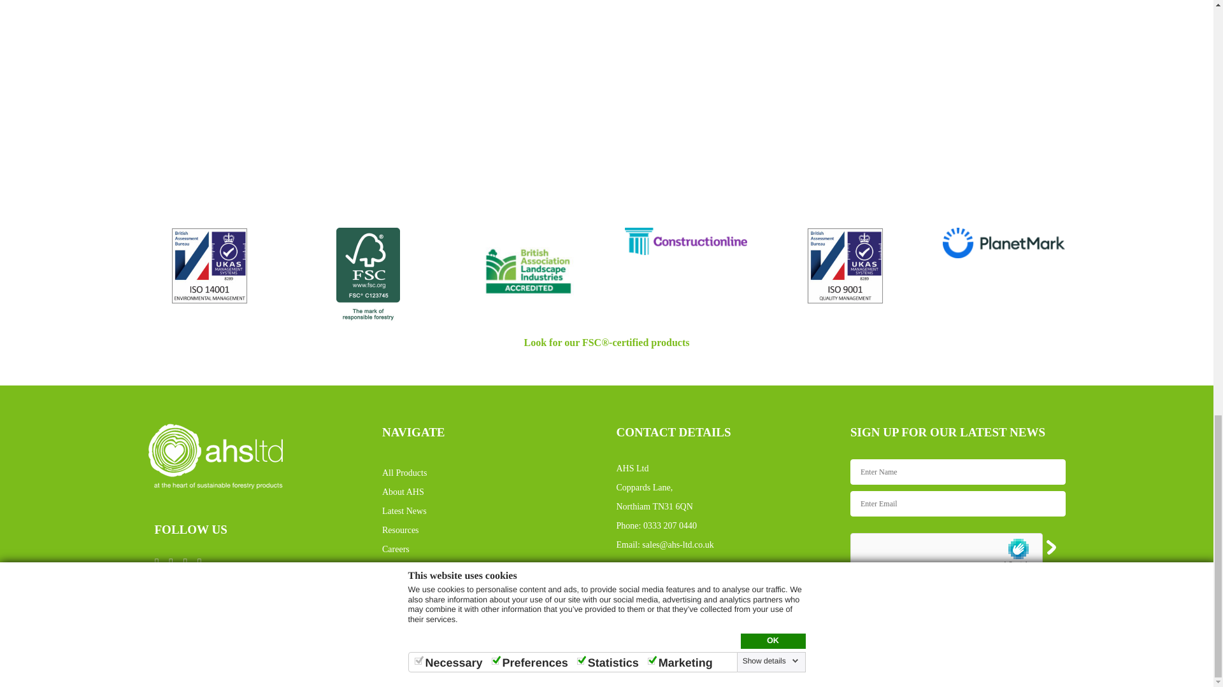 The height and width of the screenshot is (687, 1223). Describe the element at coordinates (992, 618) in the screenshot. I see `Submit` at that location.